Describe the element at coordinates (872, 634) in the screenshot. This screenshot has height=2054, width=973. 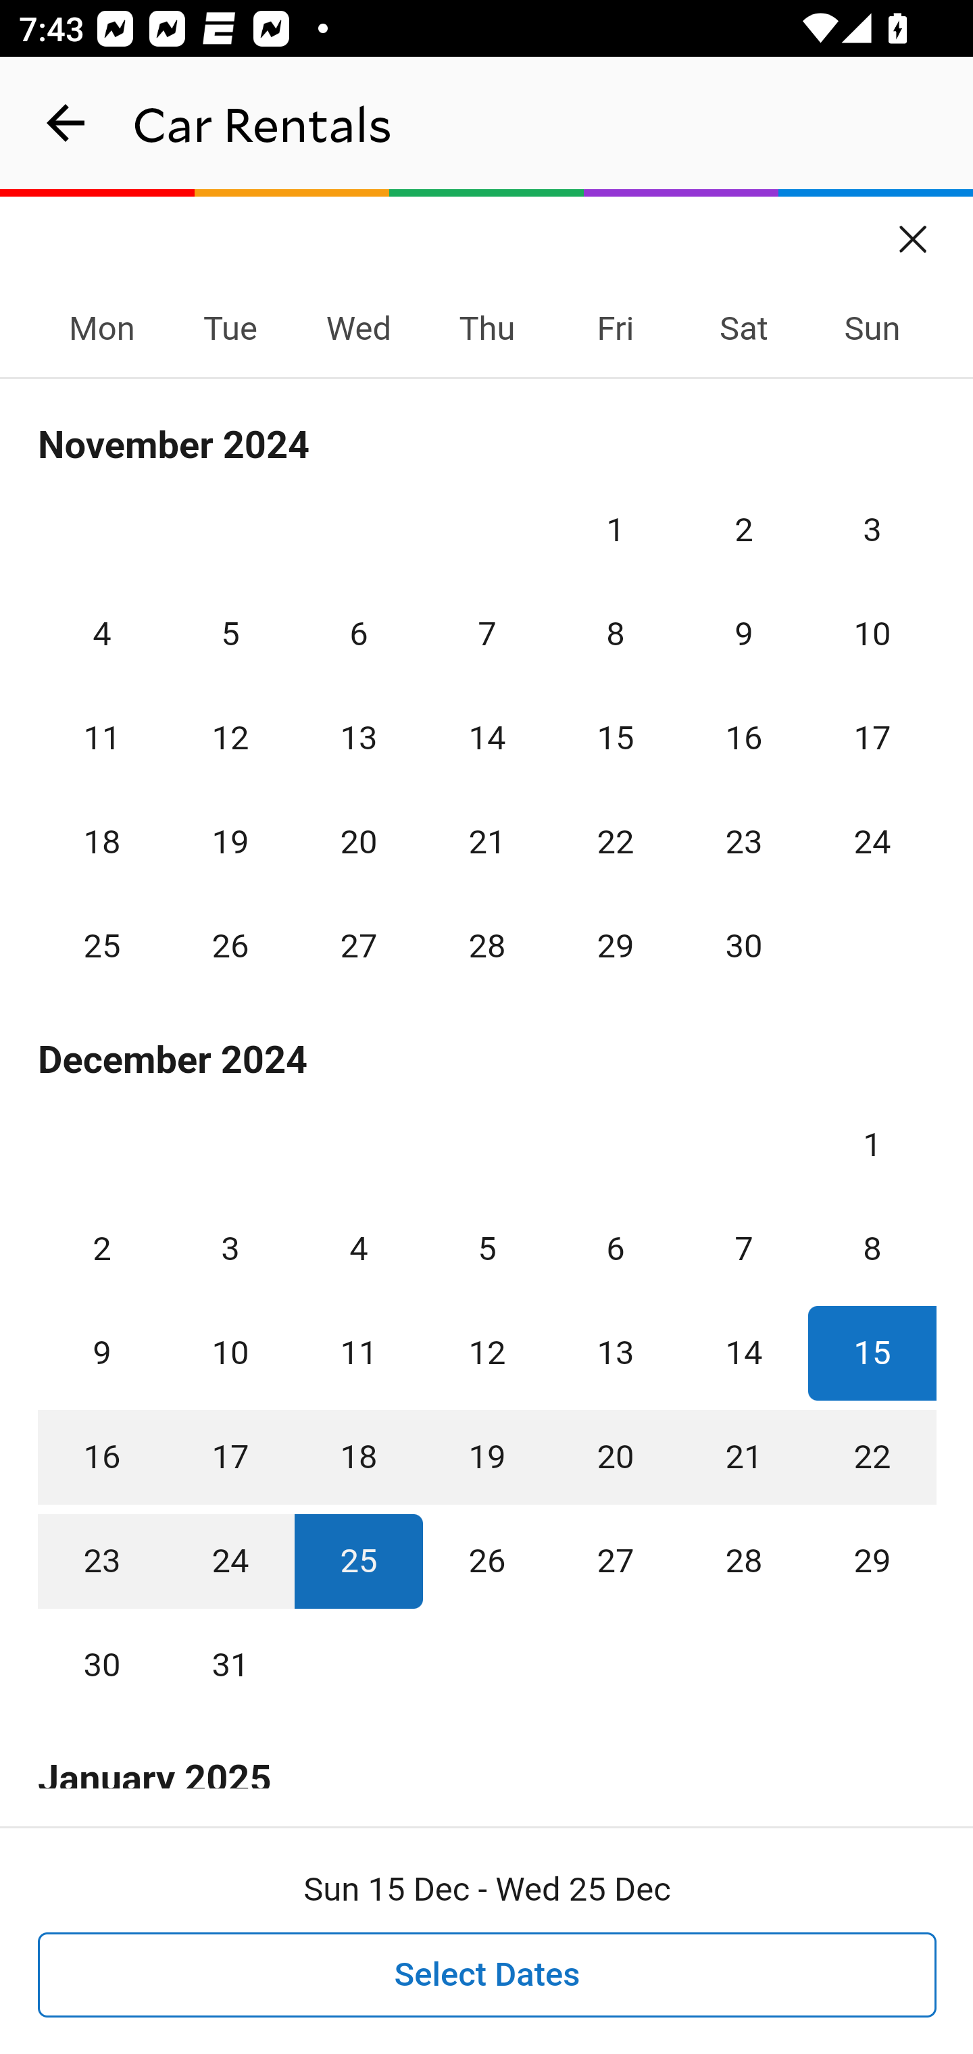
I see `10 November 2024` at that location.